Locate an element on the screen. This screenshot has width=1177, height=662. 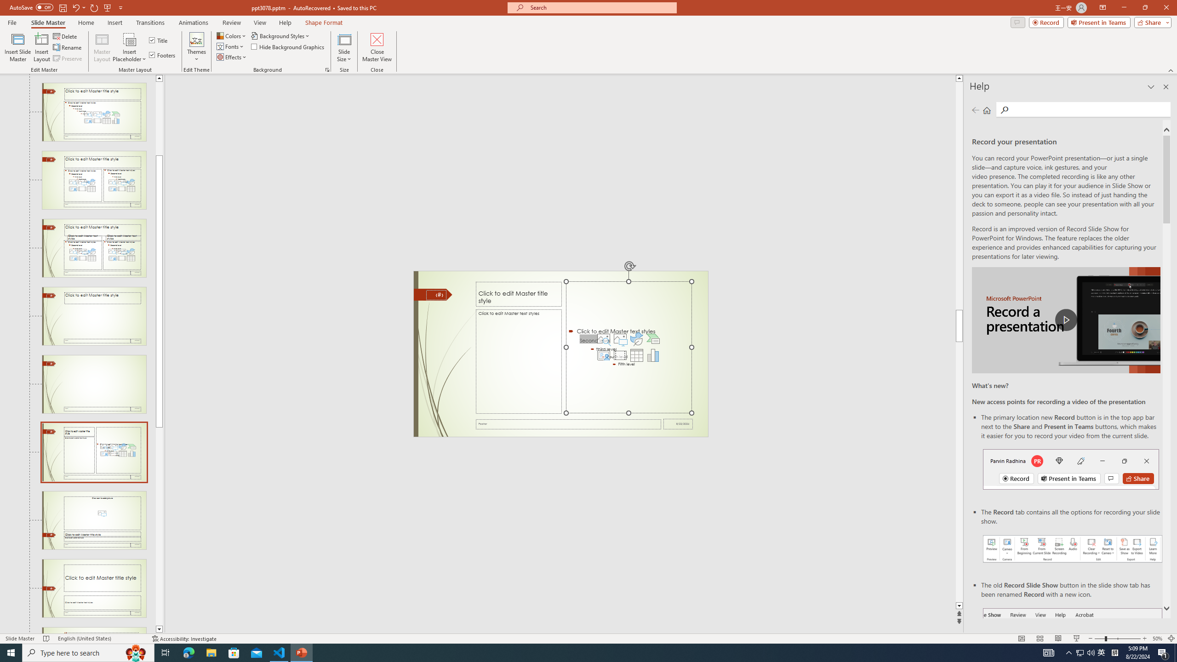
Date is located at coordinates (678, 424).